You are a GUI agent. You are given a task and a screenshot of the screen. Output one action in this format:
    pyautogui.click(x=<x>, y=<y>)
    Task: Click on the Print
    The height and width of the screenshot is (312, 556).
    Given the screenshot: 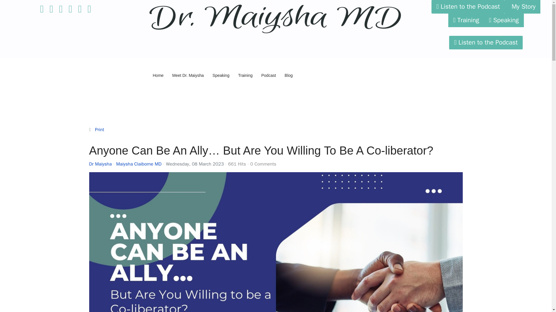 What is the action you would take?
    pyautogui.click(x=100, y=129)
    